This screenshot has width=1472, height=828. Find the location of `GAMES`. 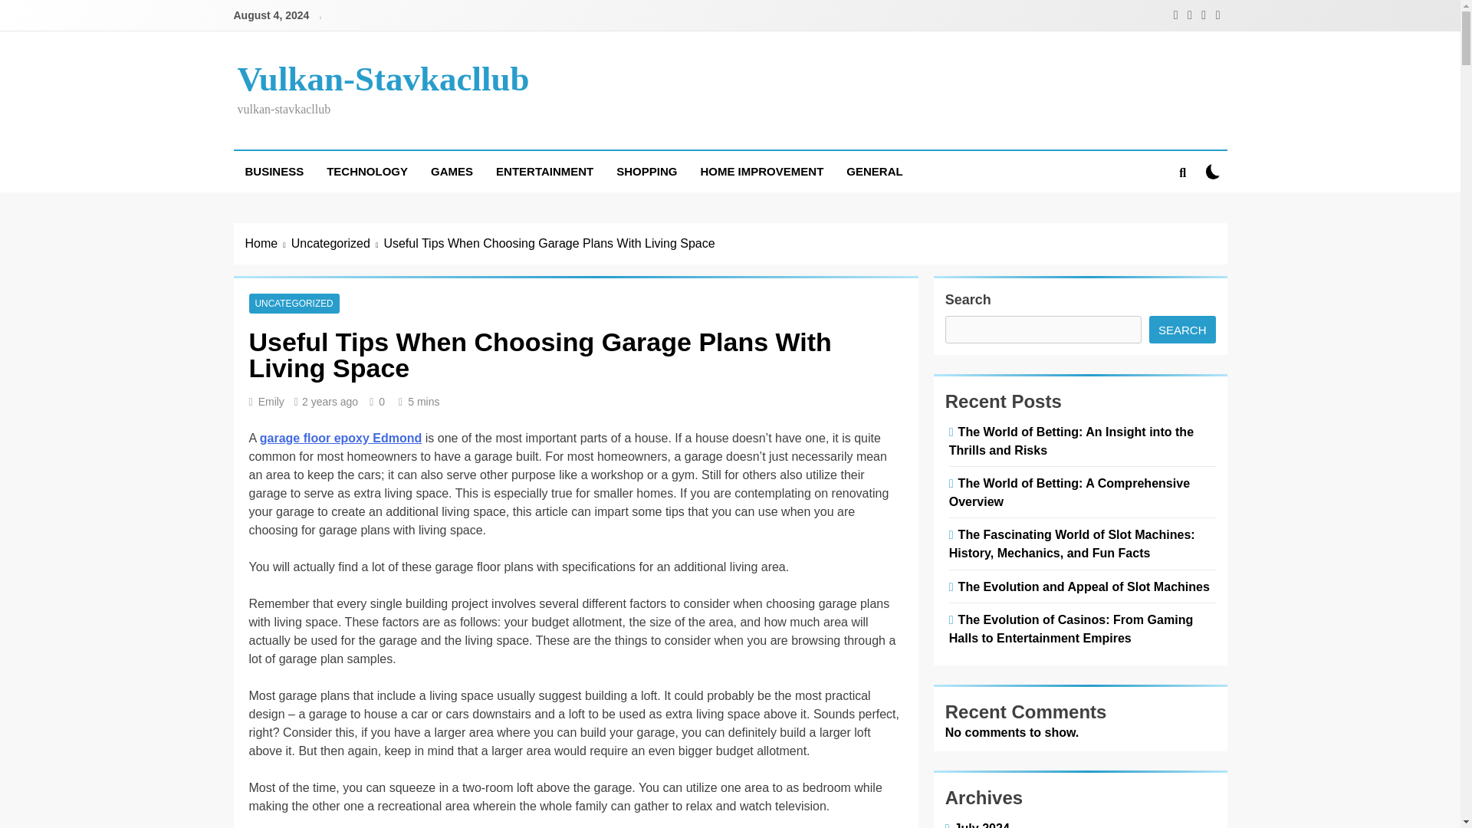

GAMES is located at coordinates (452, 171).